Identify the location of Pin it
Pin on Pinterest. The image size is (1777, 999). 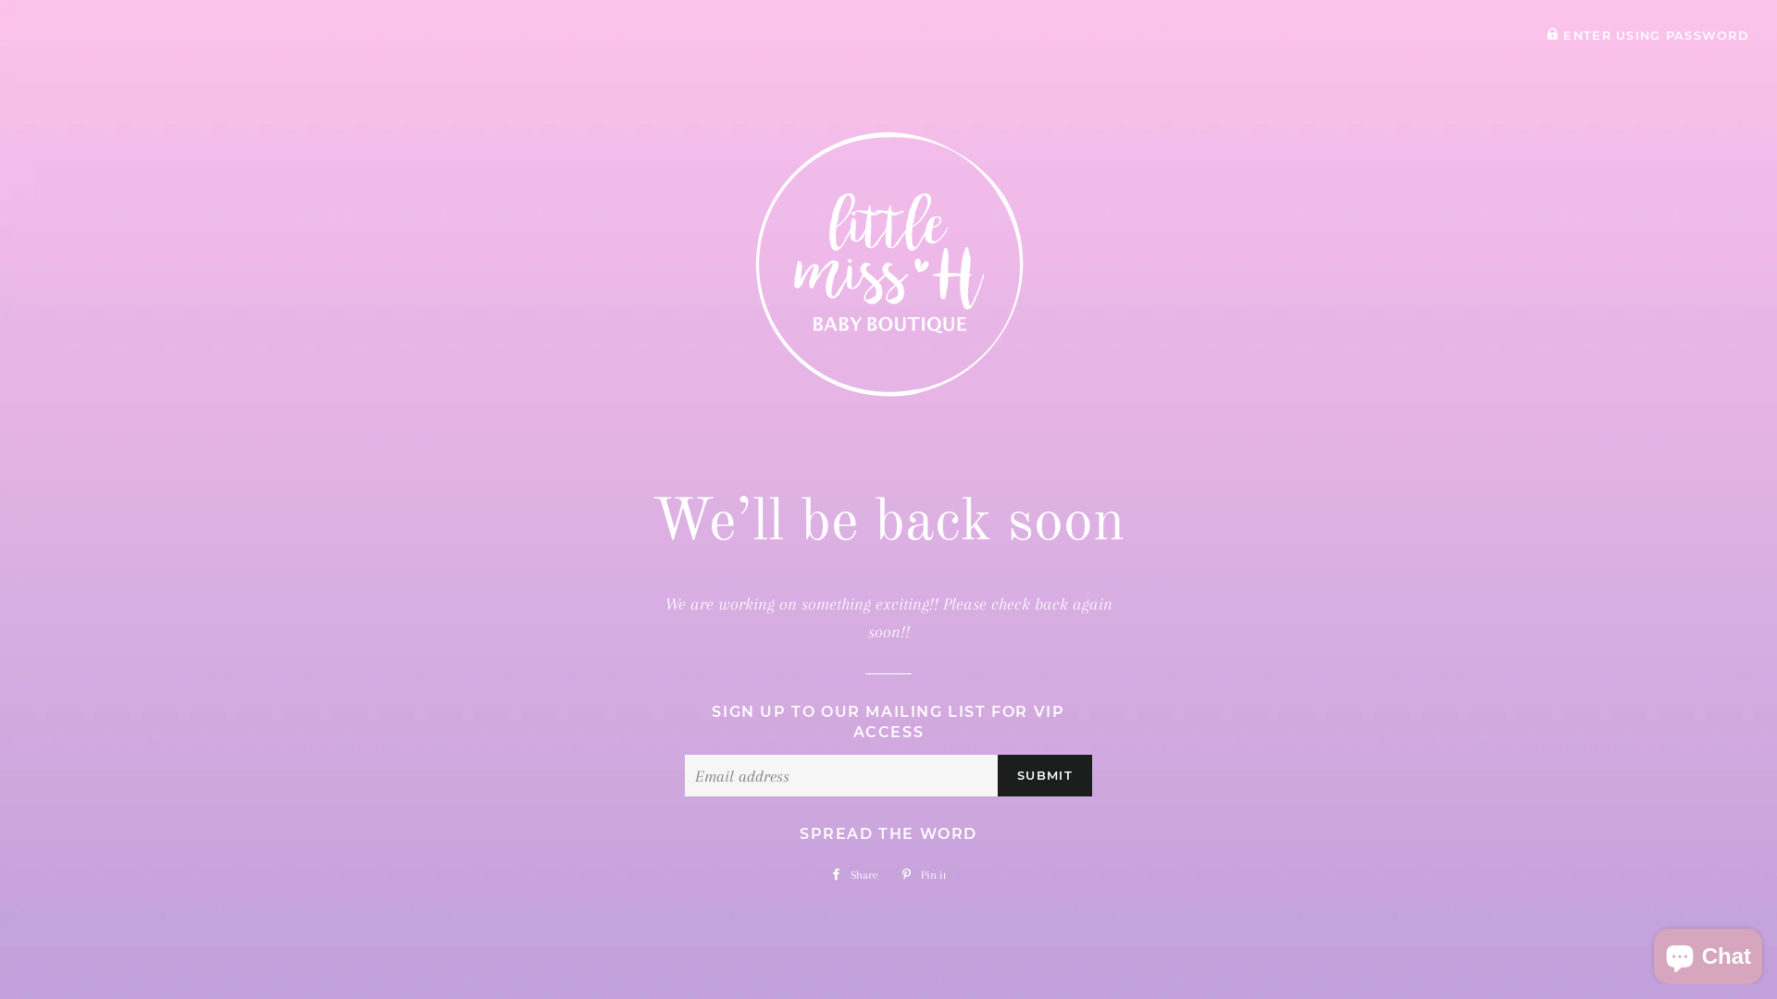
(924, 875).